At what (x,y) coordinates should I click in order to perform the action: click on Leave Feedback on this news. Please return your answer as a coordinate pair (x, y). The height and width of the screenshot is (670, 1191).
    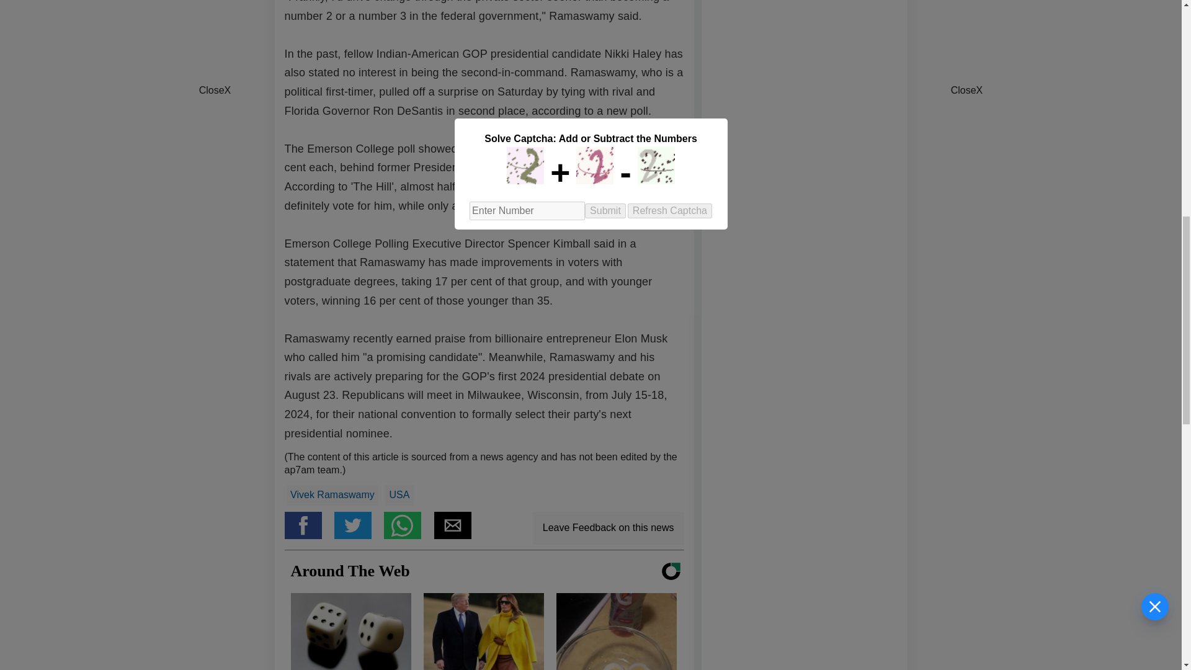
    Looking at the image, I should click on (608, 529).